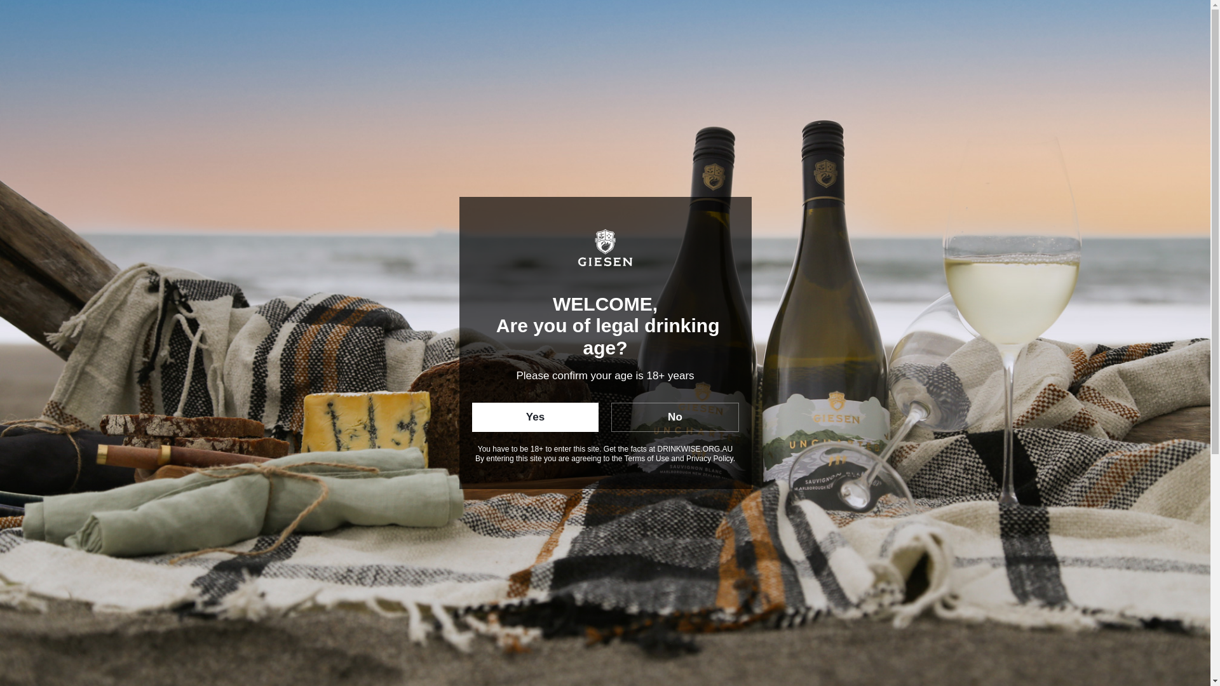 Image resolution: width=1220 pixels, height=686 pixels. I want to click on Twin Pack 0% Alcohol - Marlborough Sauvignon Blanc, so click(502, 127).